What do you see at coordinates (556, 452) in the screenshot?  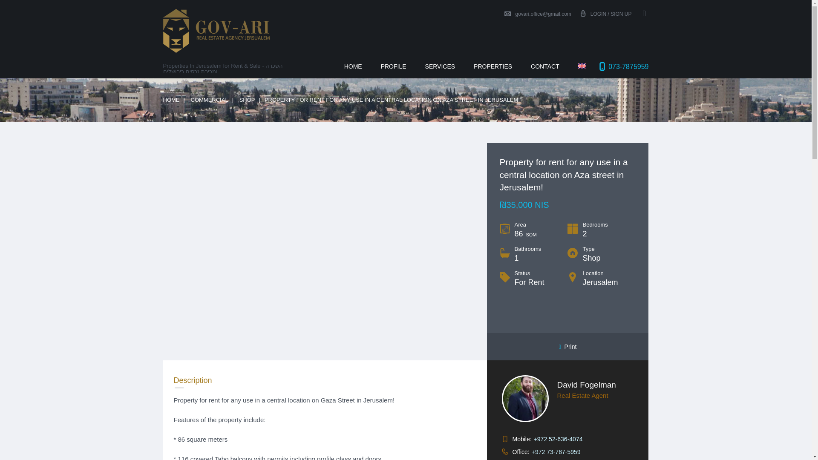 I see `Make a Call` at bounding box center [556, 452].